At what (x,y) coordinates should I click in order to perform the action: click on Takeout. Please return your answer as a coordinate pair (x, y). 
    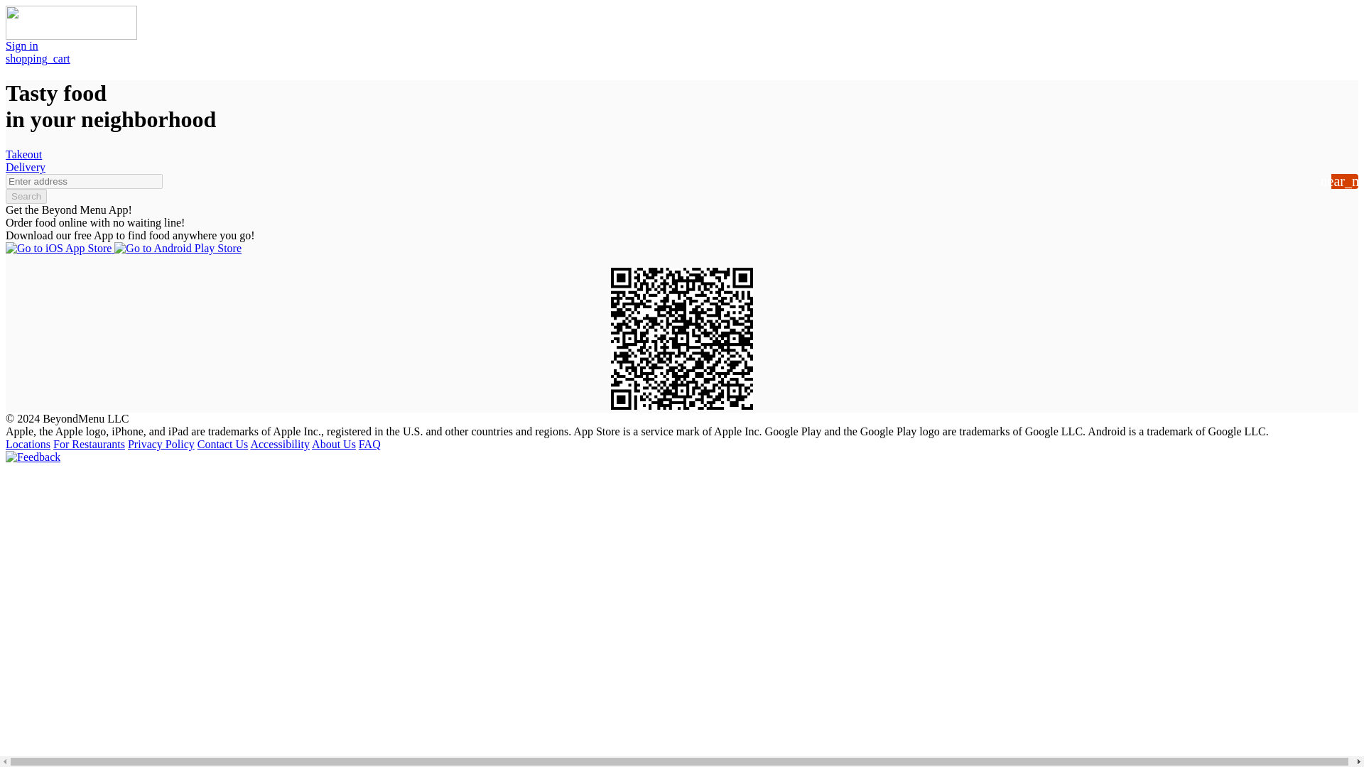
    Looking at the image, I should click on (23, 154).